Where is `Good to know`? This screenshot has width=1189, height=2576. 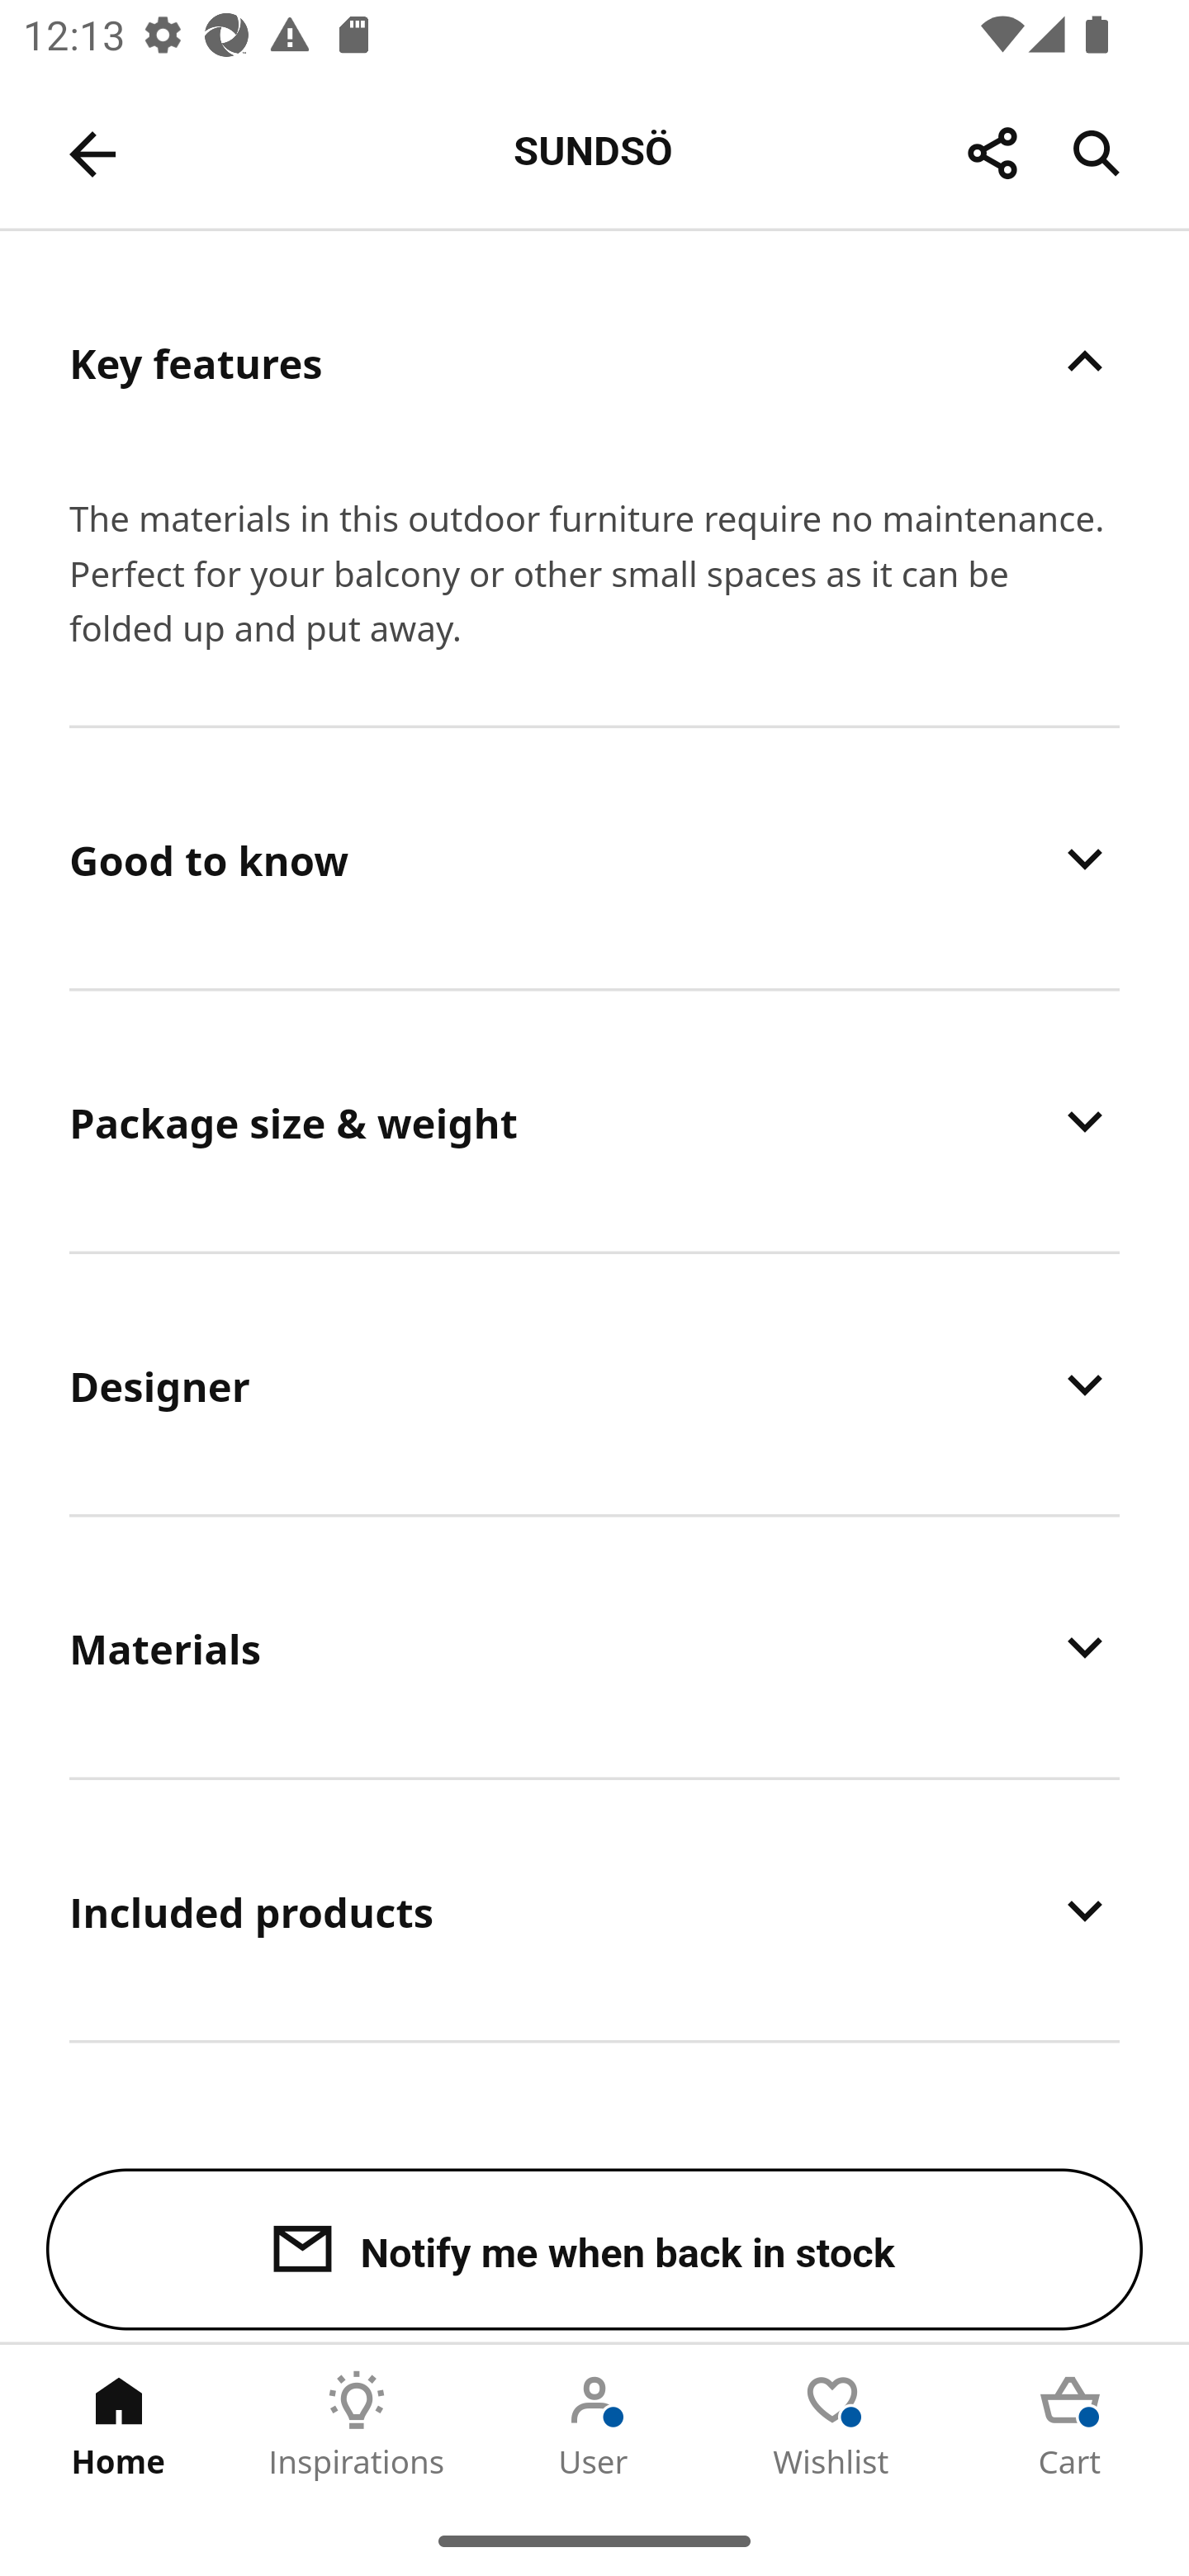 Good to know is located at coordinates (594, 859).